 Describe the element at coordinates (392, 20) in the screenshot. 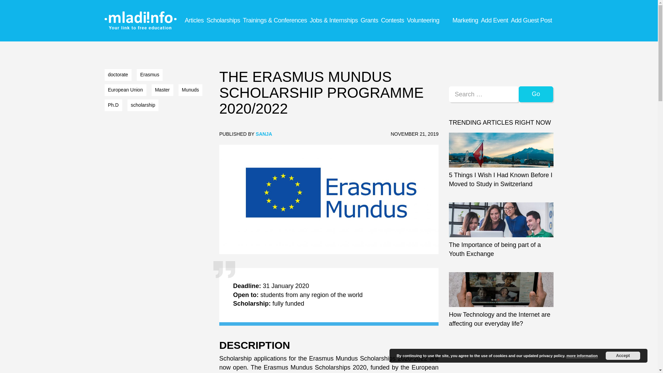

I see `Contests` at that location.